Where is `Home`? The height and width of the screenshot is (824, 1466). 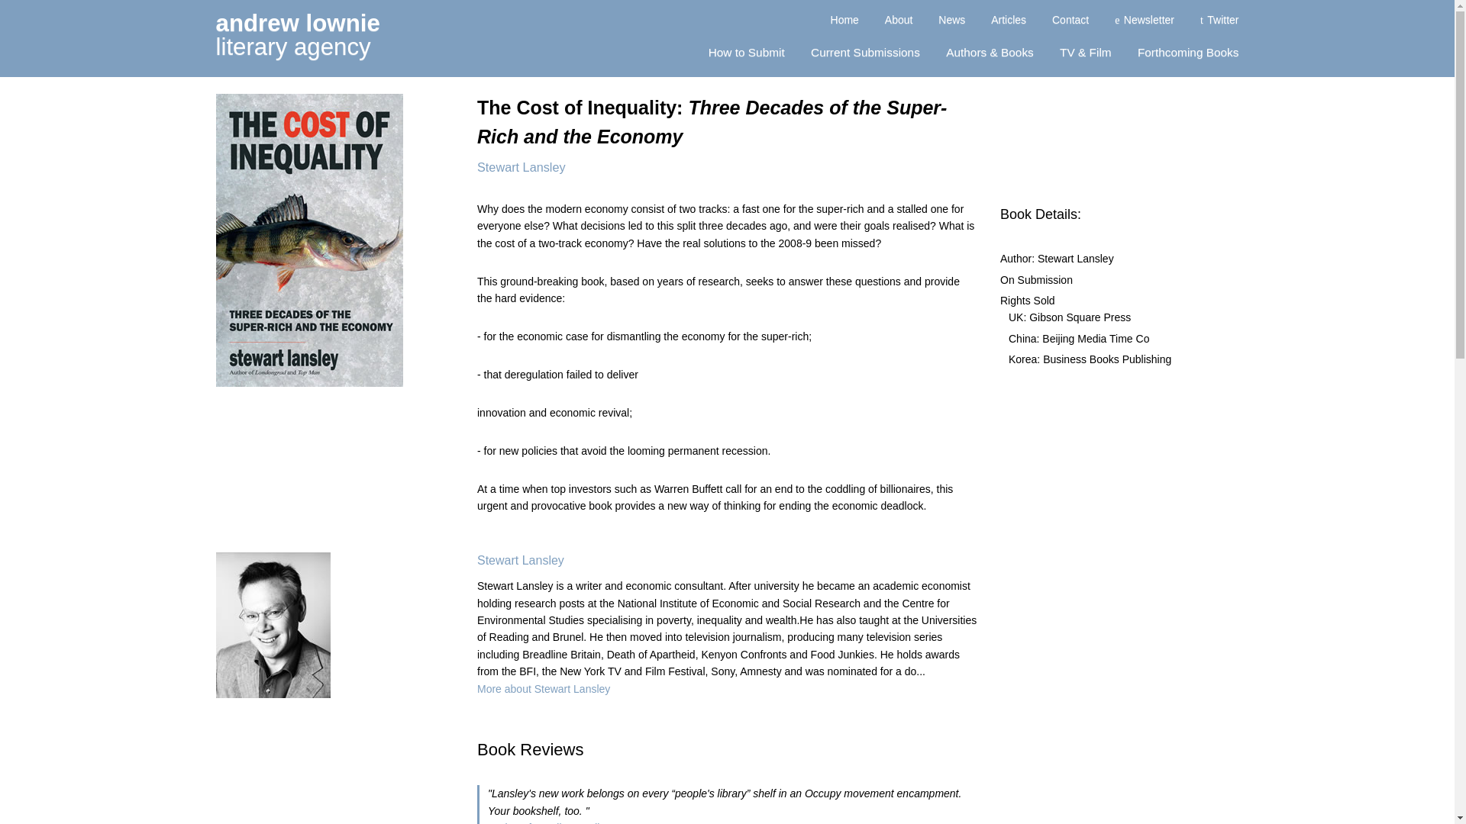
Home is located at coordinates (844, 22).